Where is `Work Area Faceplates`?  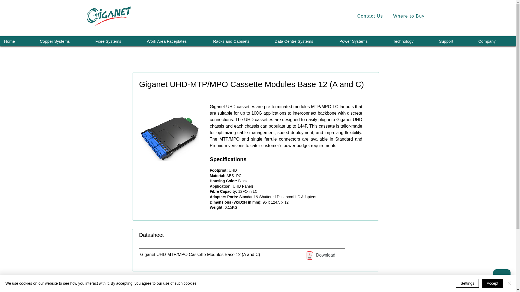
Work Area Faceplates is located at coordinates (175, 41).